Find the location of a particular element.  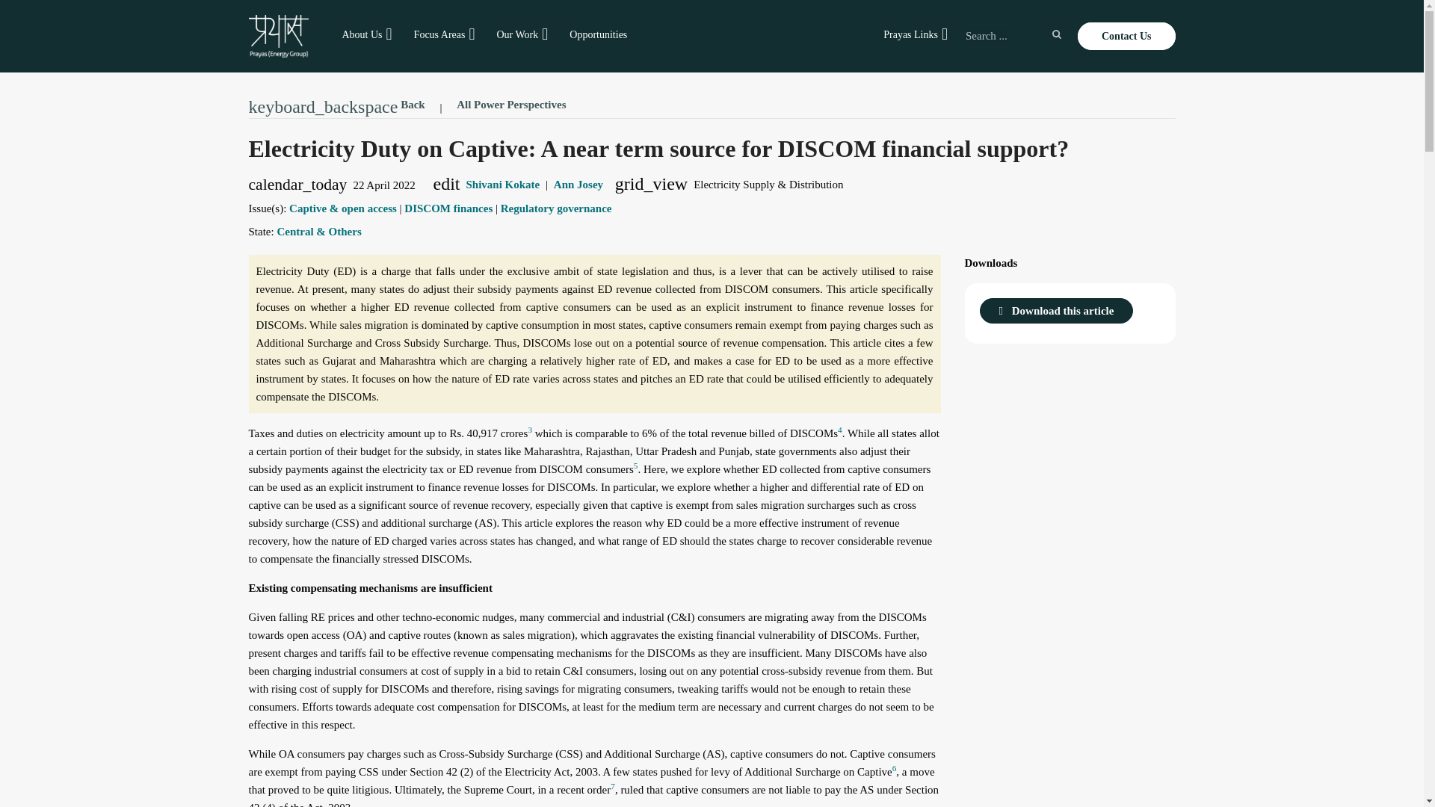

Our Work is located at coordinates (517, 34).